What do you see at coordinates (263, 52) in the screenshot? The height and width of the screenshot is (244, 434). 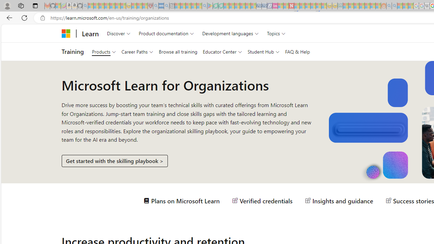 I see `Student Hub` at bounding box center [263, 52].